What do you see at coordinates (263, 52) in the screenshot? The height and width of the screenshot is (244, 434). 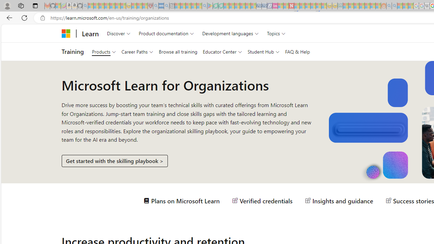 I see `Student Hub` at bounding box center [263, 52].